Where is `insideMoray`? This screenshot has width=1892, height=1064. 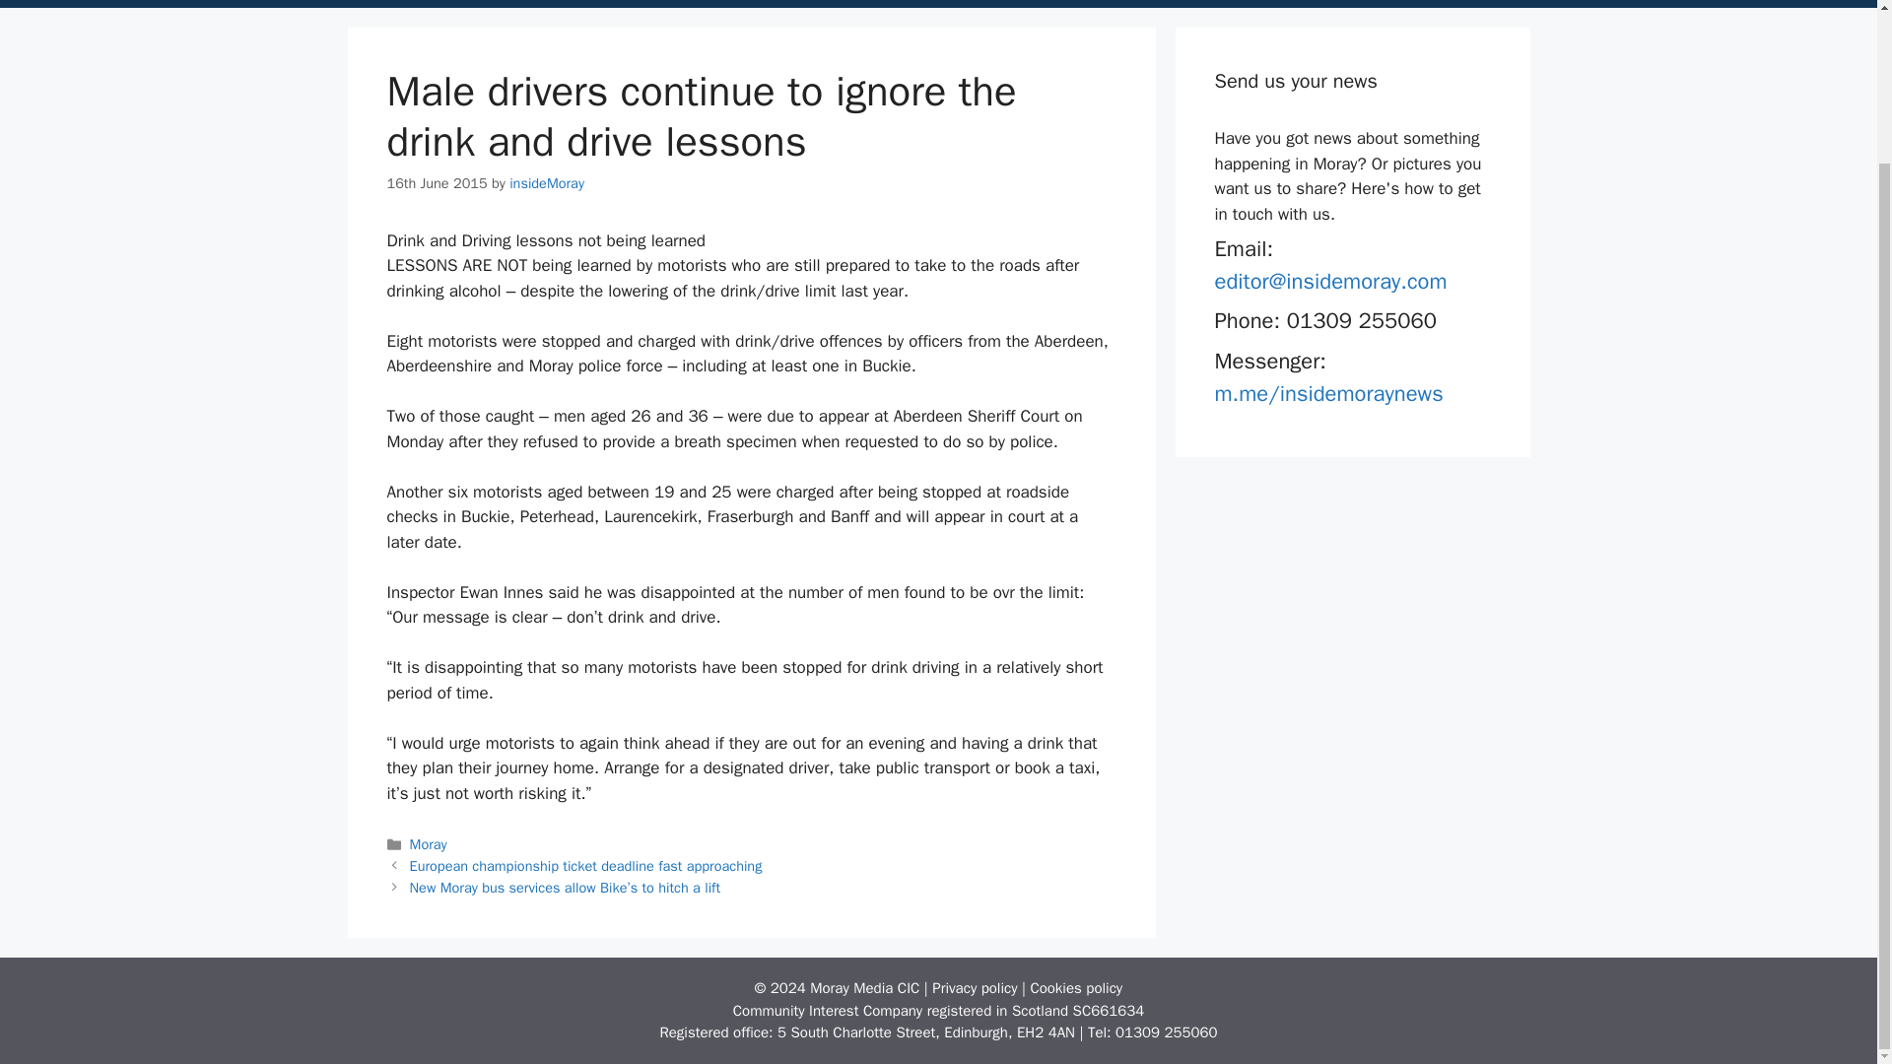 insideMoray is located at coordinates (546, 183).